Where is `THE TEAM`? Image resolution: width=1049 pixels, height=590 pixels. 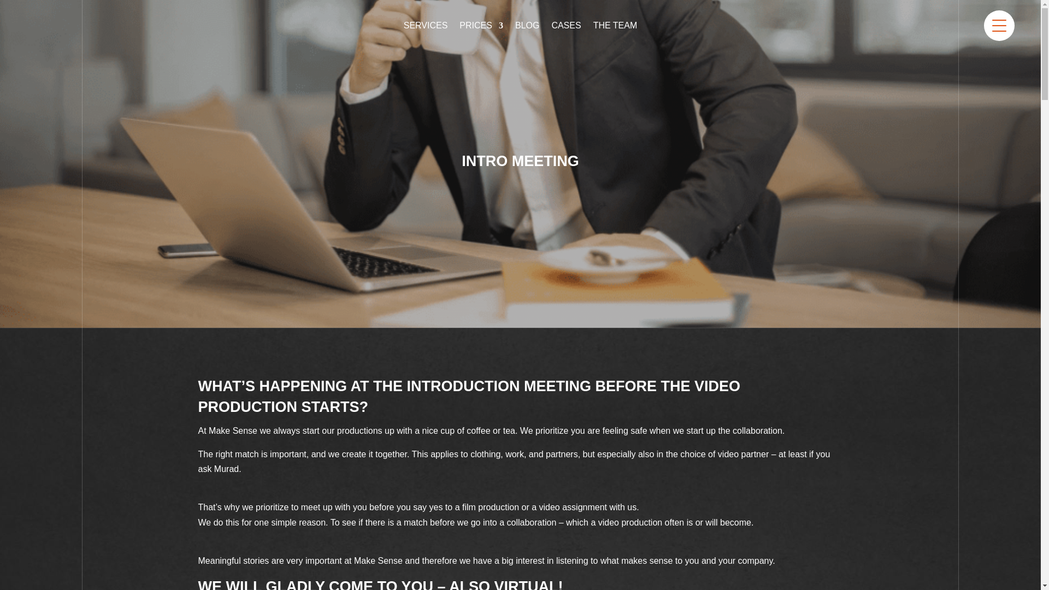 THE TEAM is located at coordinates (615, 27).